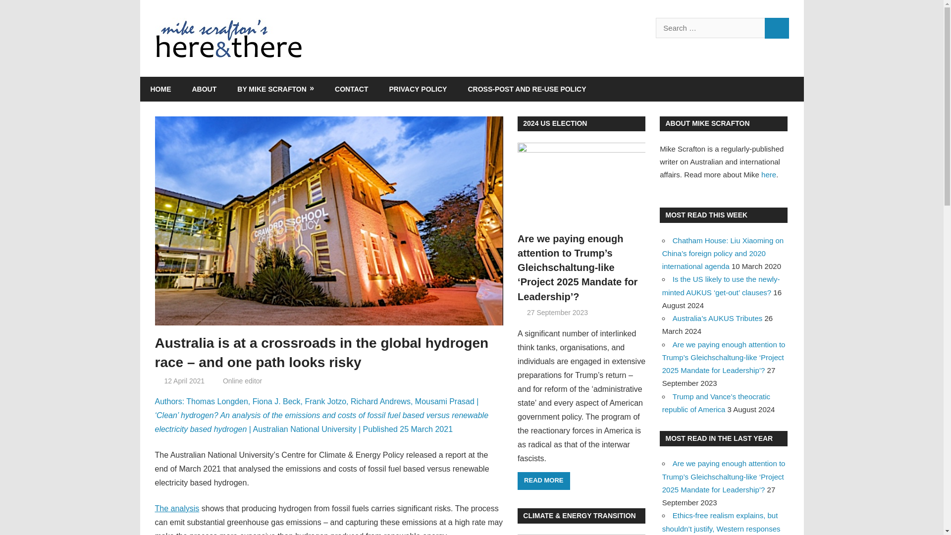 This screenshot has height=535, width=951. I want to click on The analysis, so click(176, 508).